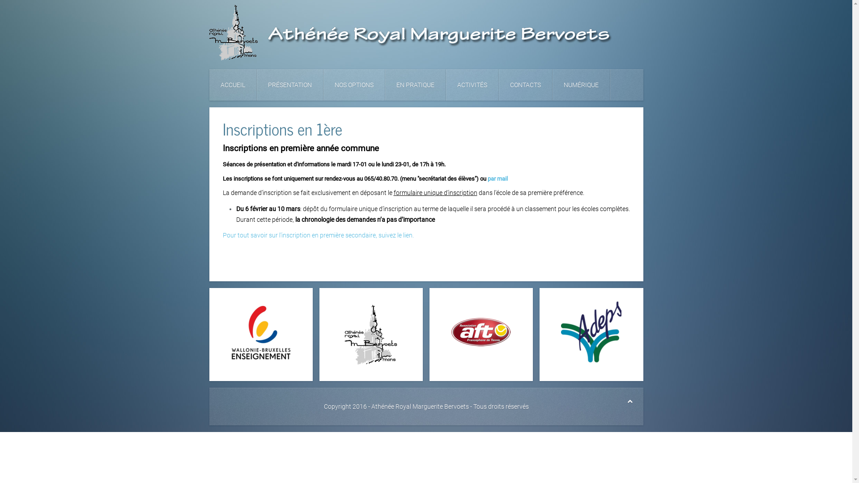  Describe the element at coordinates (498, 179) in the screenshot. I see `par mail` at that location.